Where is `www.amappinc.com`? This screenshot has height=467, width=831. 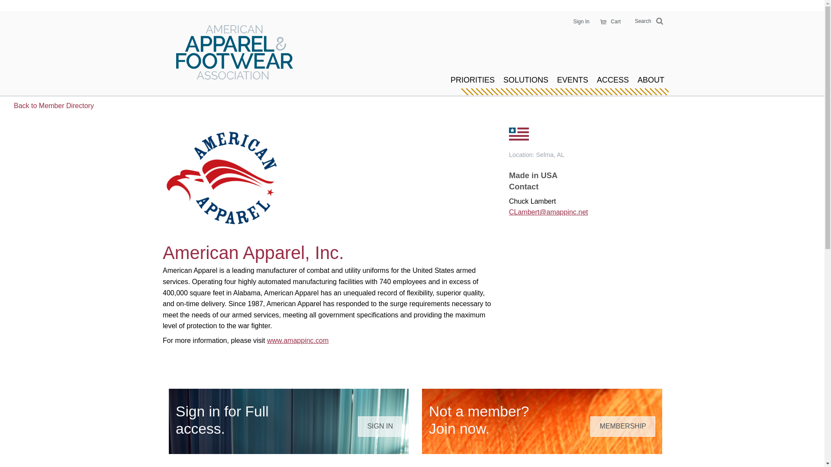
www.amappinc.com is located at coordinates (297, 340).